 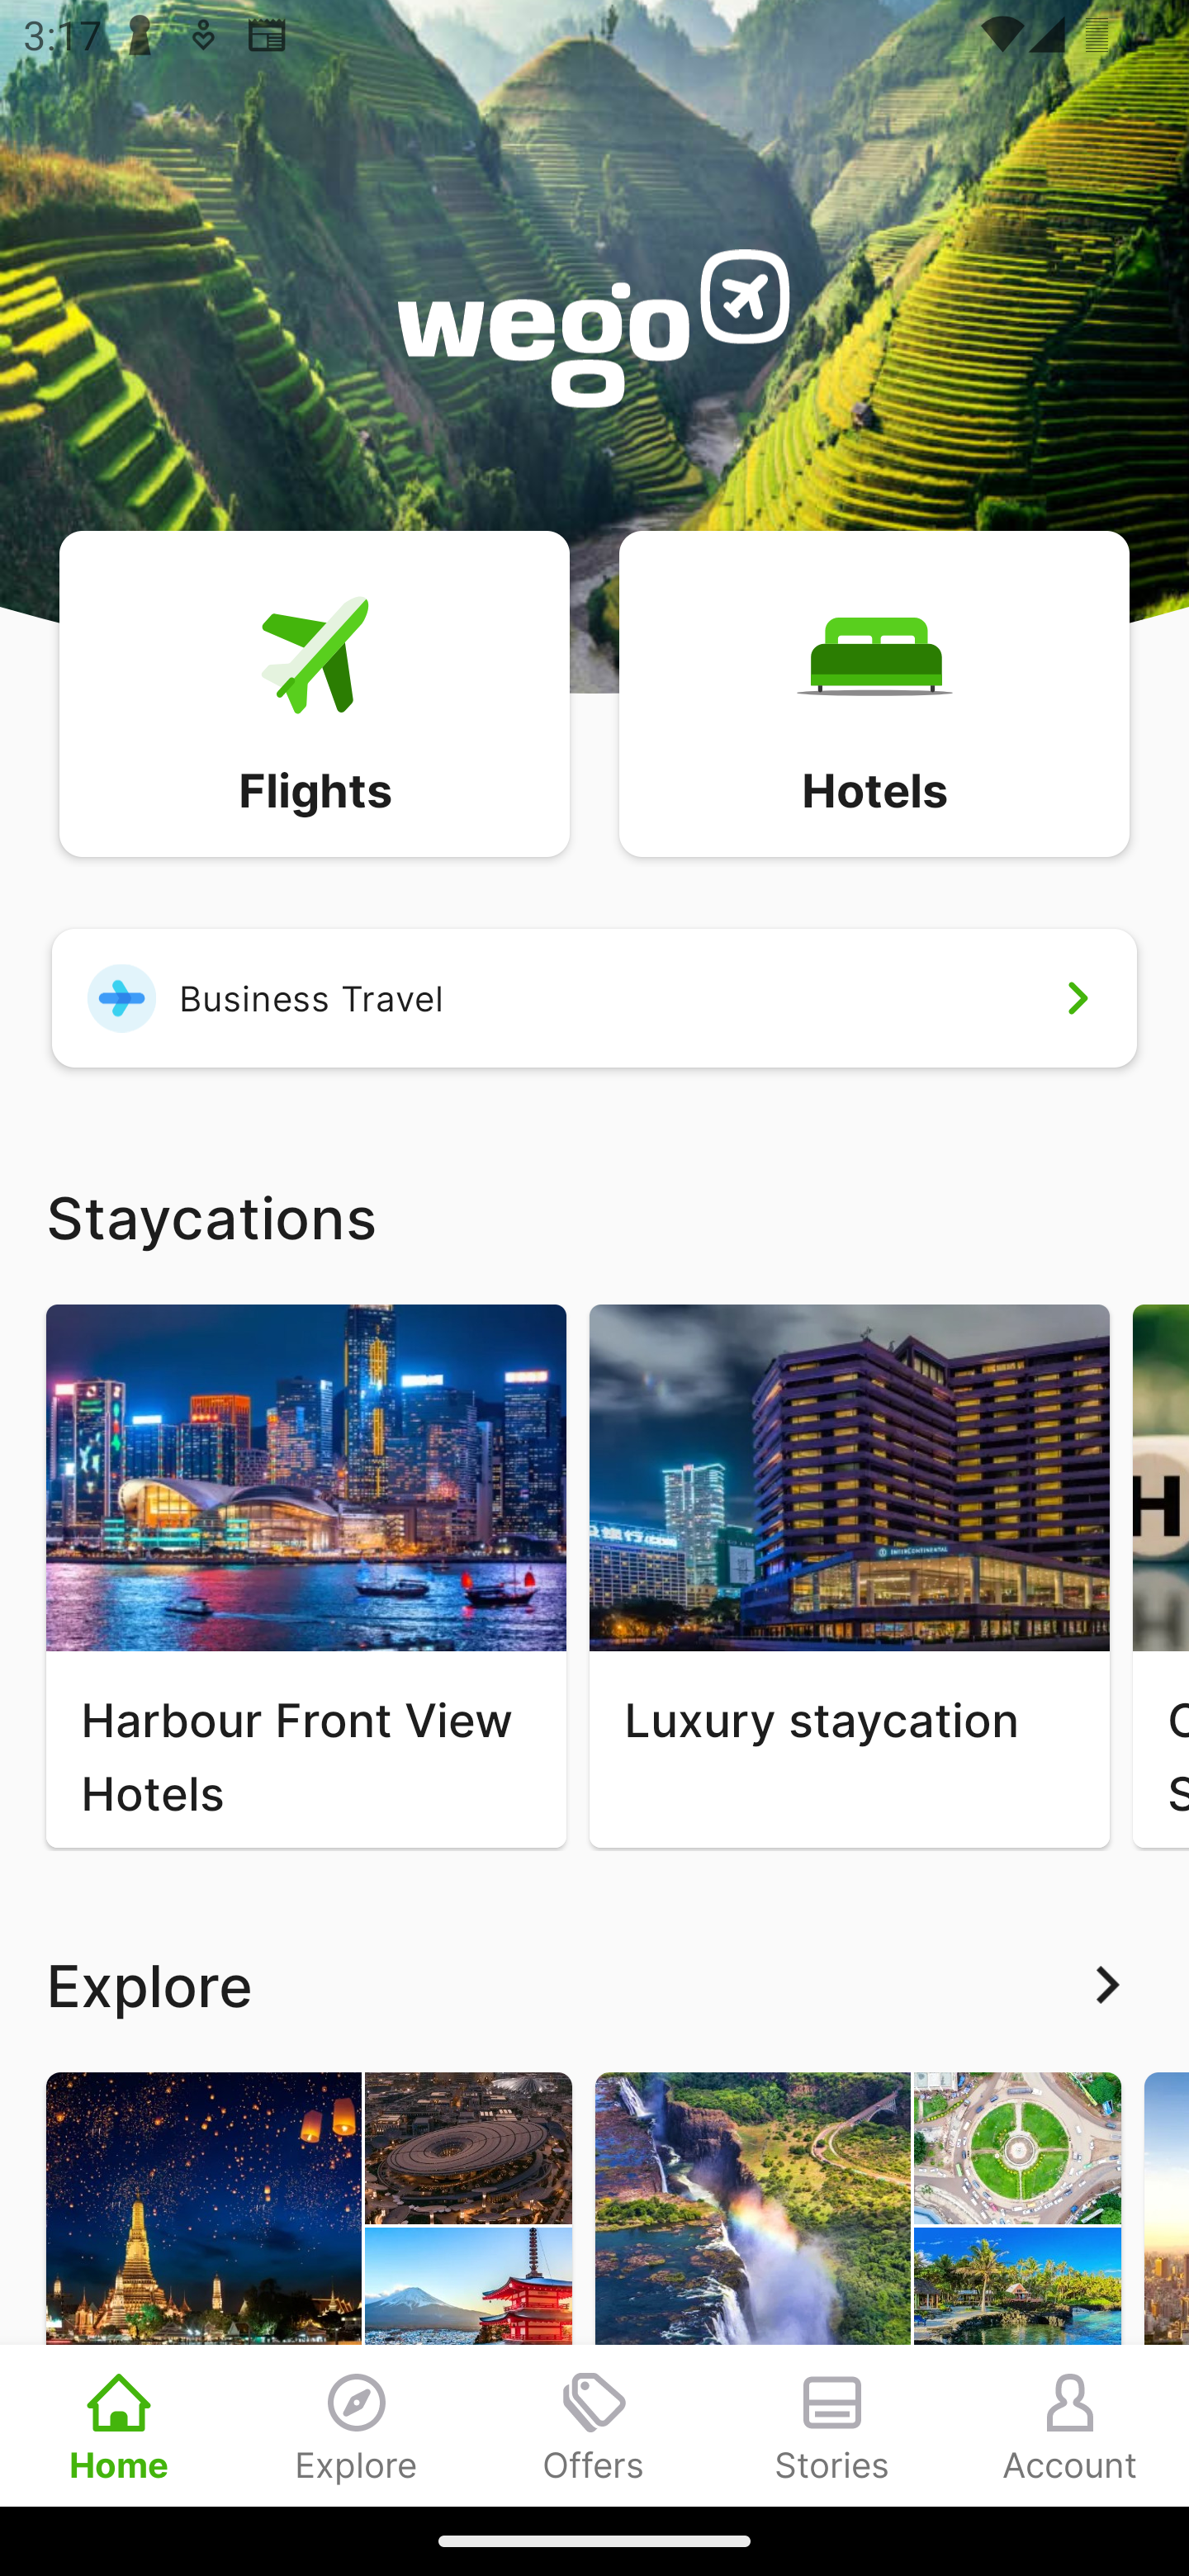 What do you see at coordinates (314, 692) in the screenshot?
I see `Flights` at bounding box center [314, 692].